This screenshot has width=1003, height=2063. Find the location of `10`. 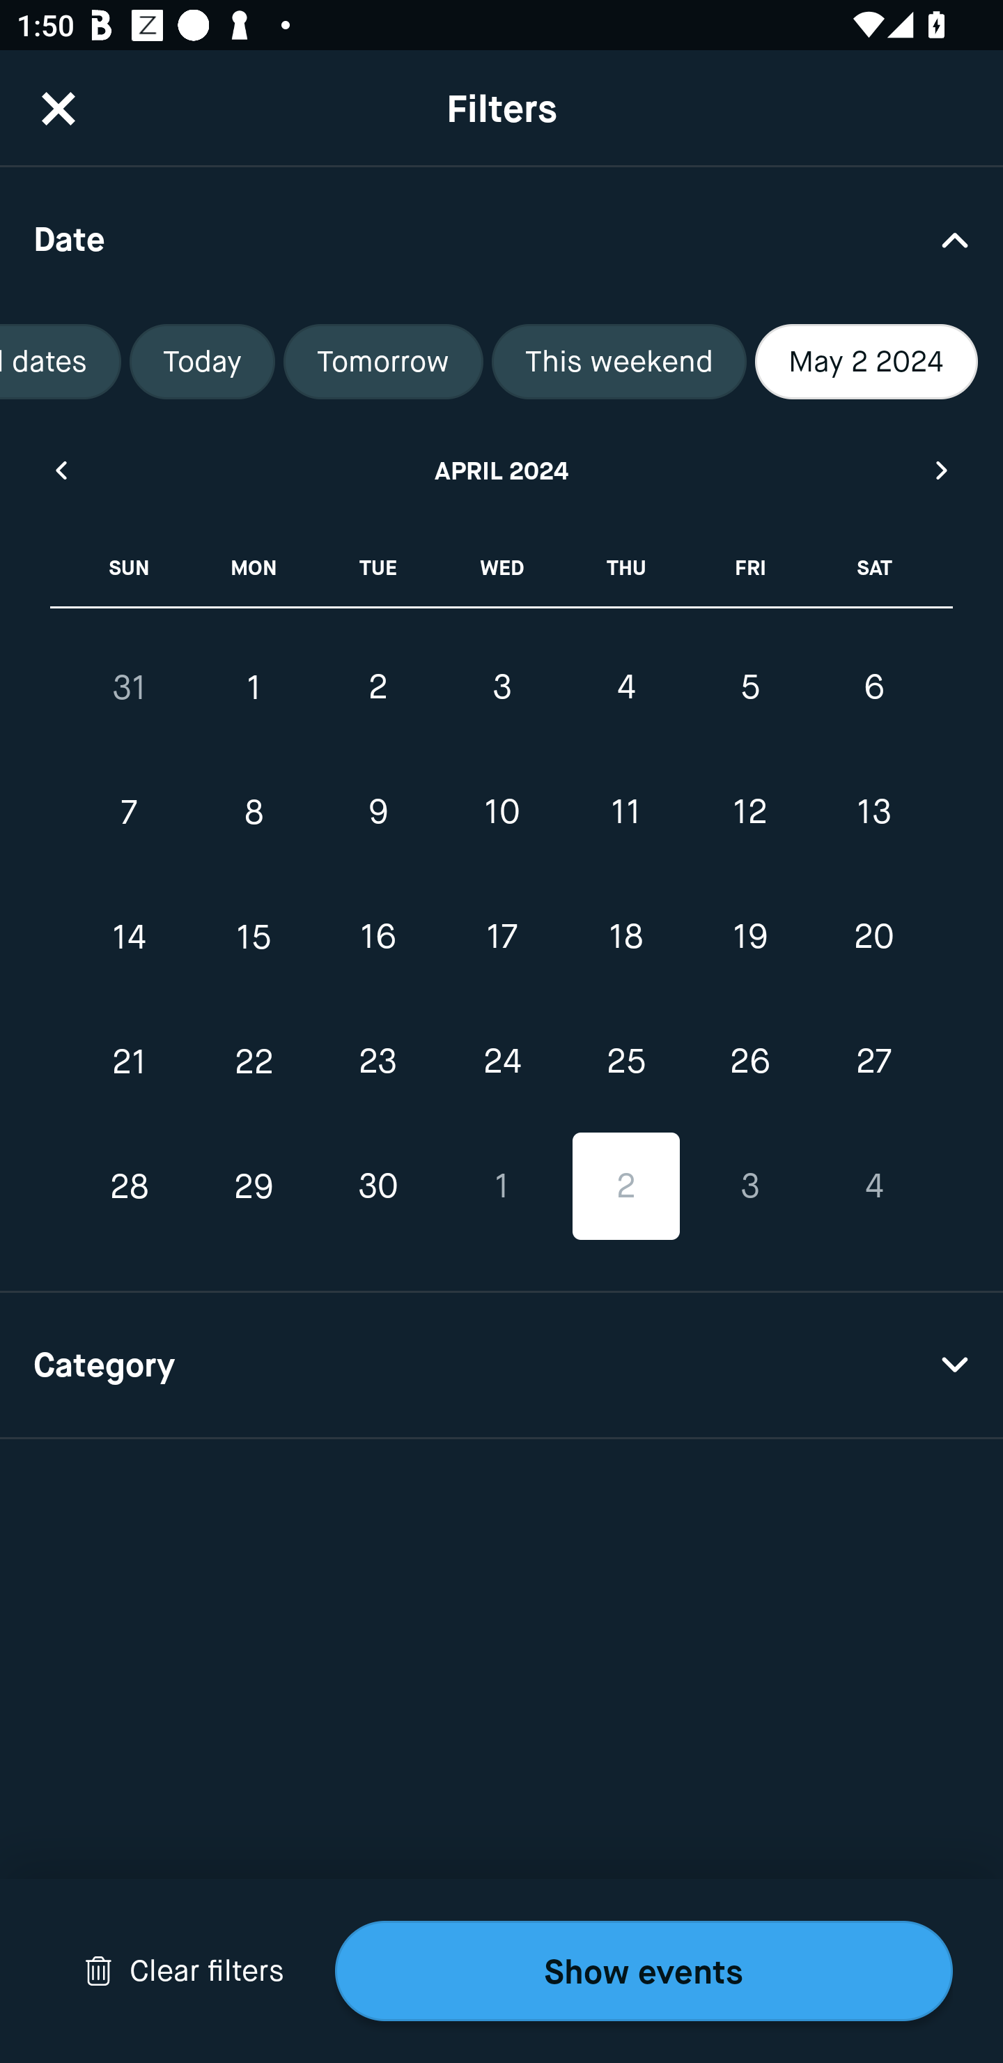

10 is located at coordinates (501, 813).